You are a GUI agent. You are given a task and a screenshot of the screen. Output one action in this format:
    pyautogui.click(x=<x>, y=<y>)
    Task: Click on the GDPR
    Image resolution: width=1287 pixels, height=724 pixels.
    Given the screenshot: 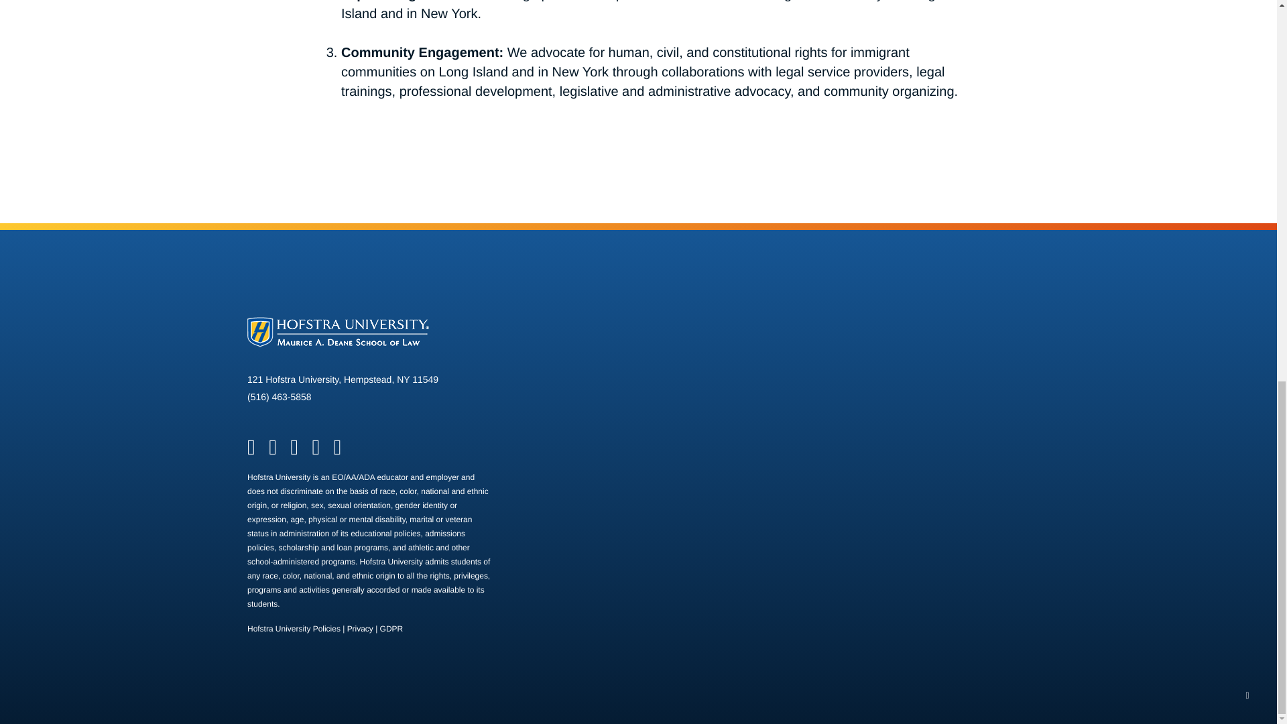 What is the action you would take?
    pyautogui.click(x=276, y=451)
    